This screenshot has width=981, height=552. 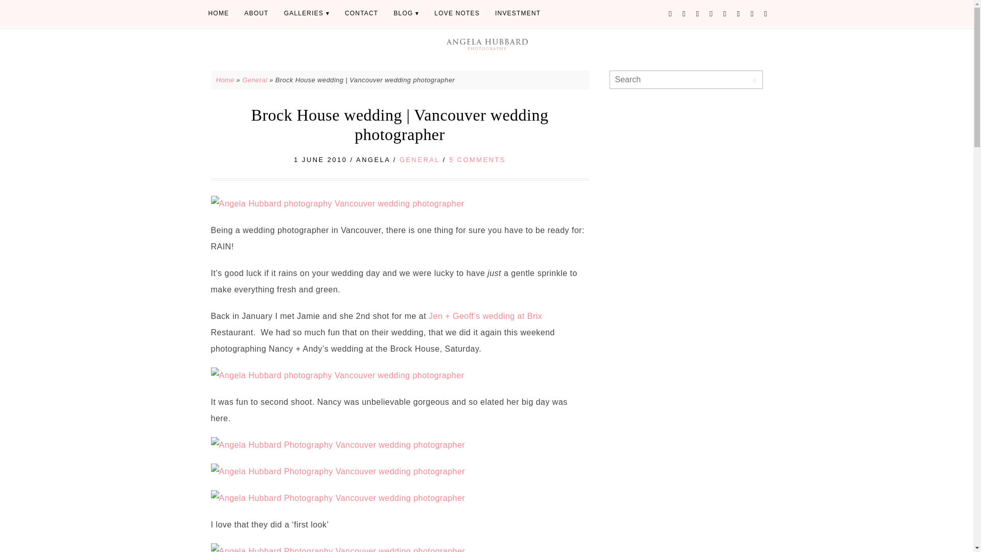 What do you see at coordinates (752, 14) in the screenshot?
I see `YouTube` at bounding box center [752, 14].